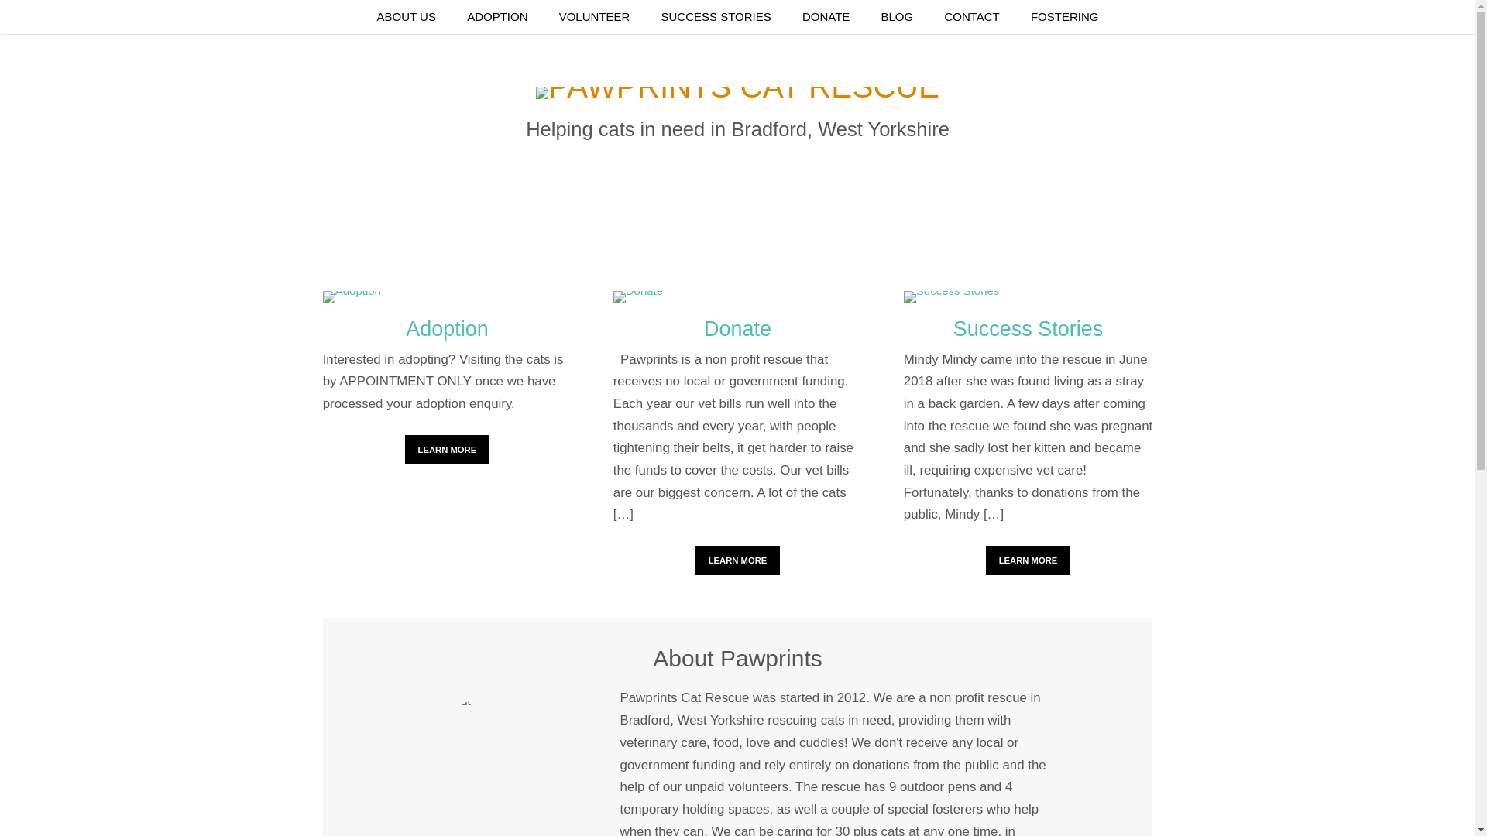 The width and height of the screenshot is (1487, 836). I want to click on Success Stories, so click(1029, 330).